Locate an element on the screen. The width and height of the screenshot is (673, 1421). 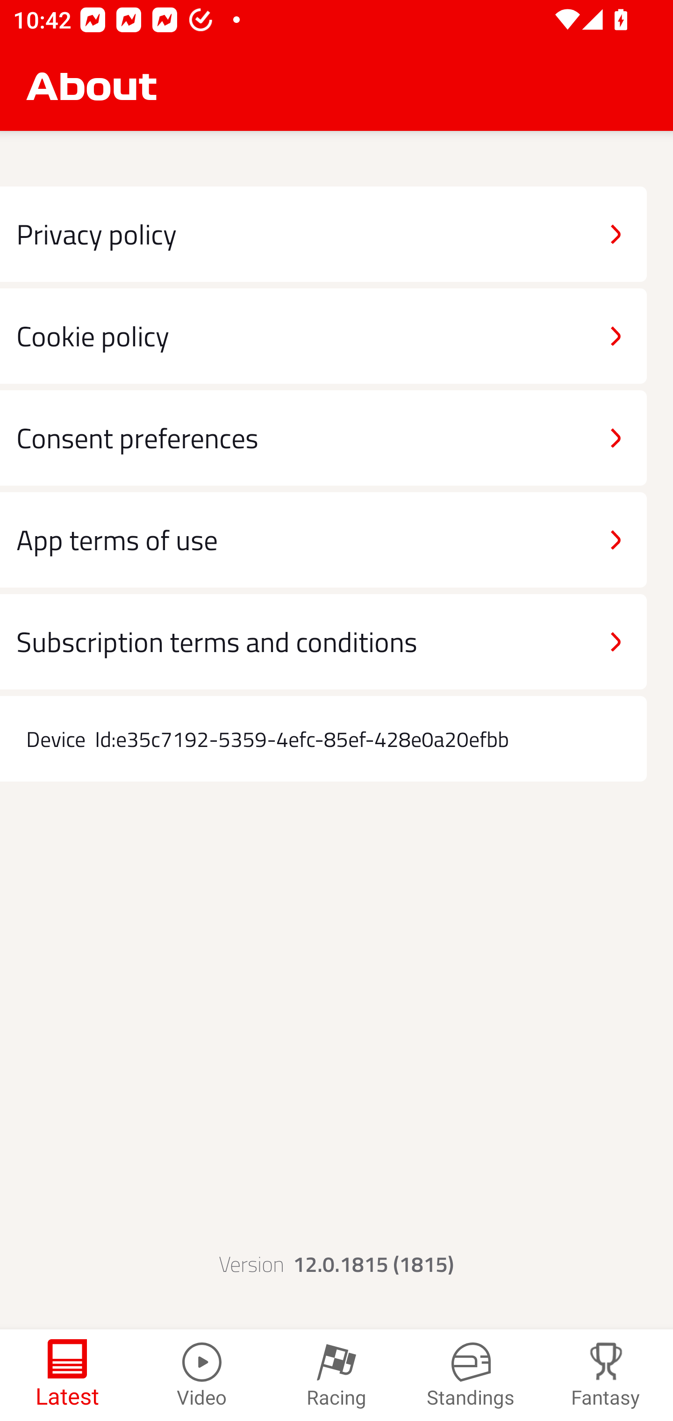
Subscription terms and conditions is located at coordinates (323, 641).